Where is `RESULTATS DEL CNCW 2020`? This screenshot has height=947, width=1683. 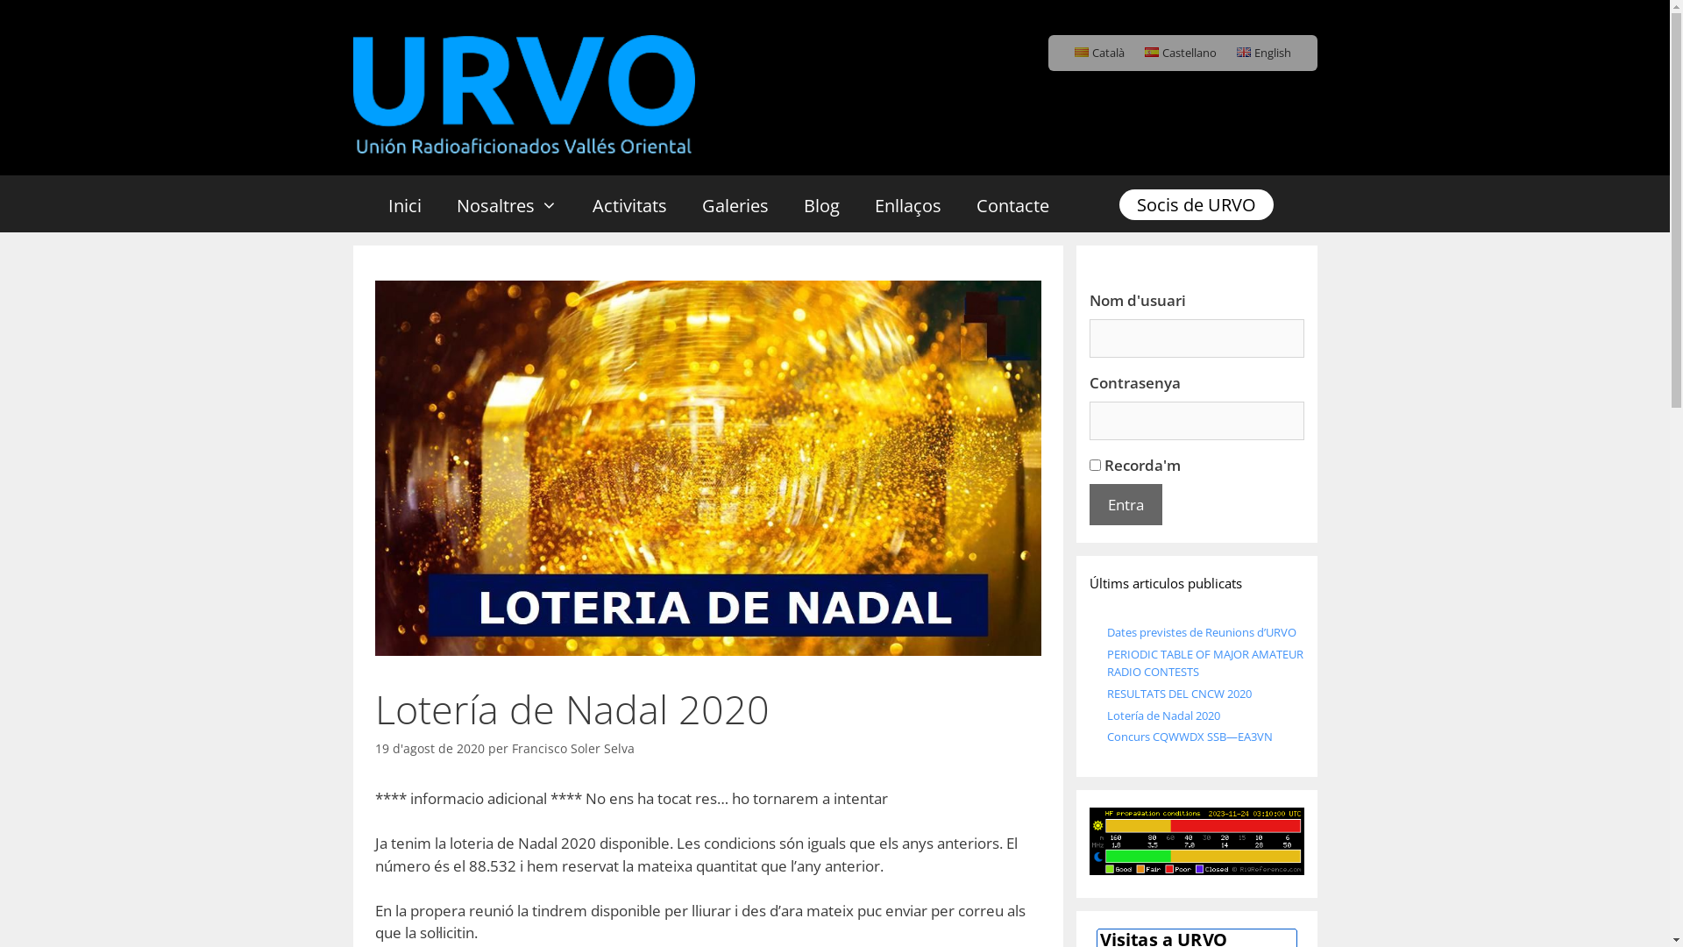 RESULTATS DEL CNCW 2020 is located at coordinates (1178, 694).